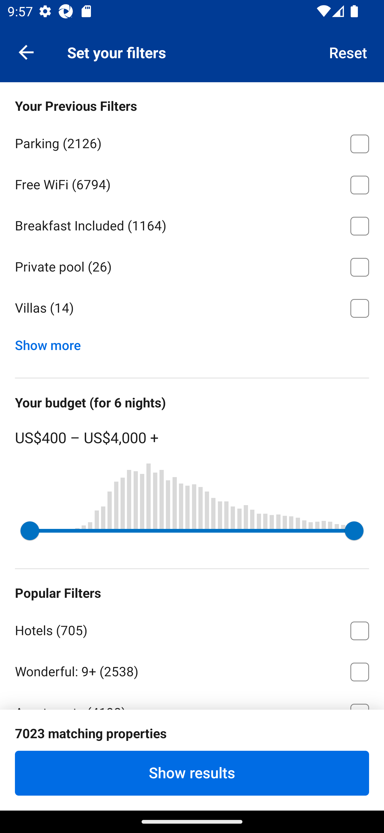 This screenshot has width=384, height=833. Describe the element at coordinates (192, 629) in the screenshot. I see `Hotels ⁦(705)` at that location.